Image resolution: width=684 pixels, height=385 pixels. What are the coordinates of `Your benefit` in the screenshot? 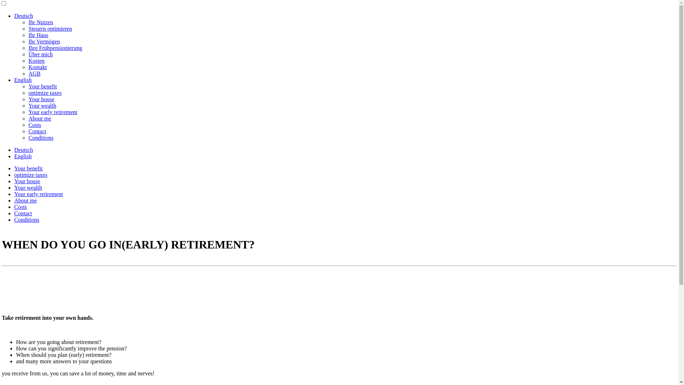 It's located at (28, 168).